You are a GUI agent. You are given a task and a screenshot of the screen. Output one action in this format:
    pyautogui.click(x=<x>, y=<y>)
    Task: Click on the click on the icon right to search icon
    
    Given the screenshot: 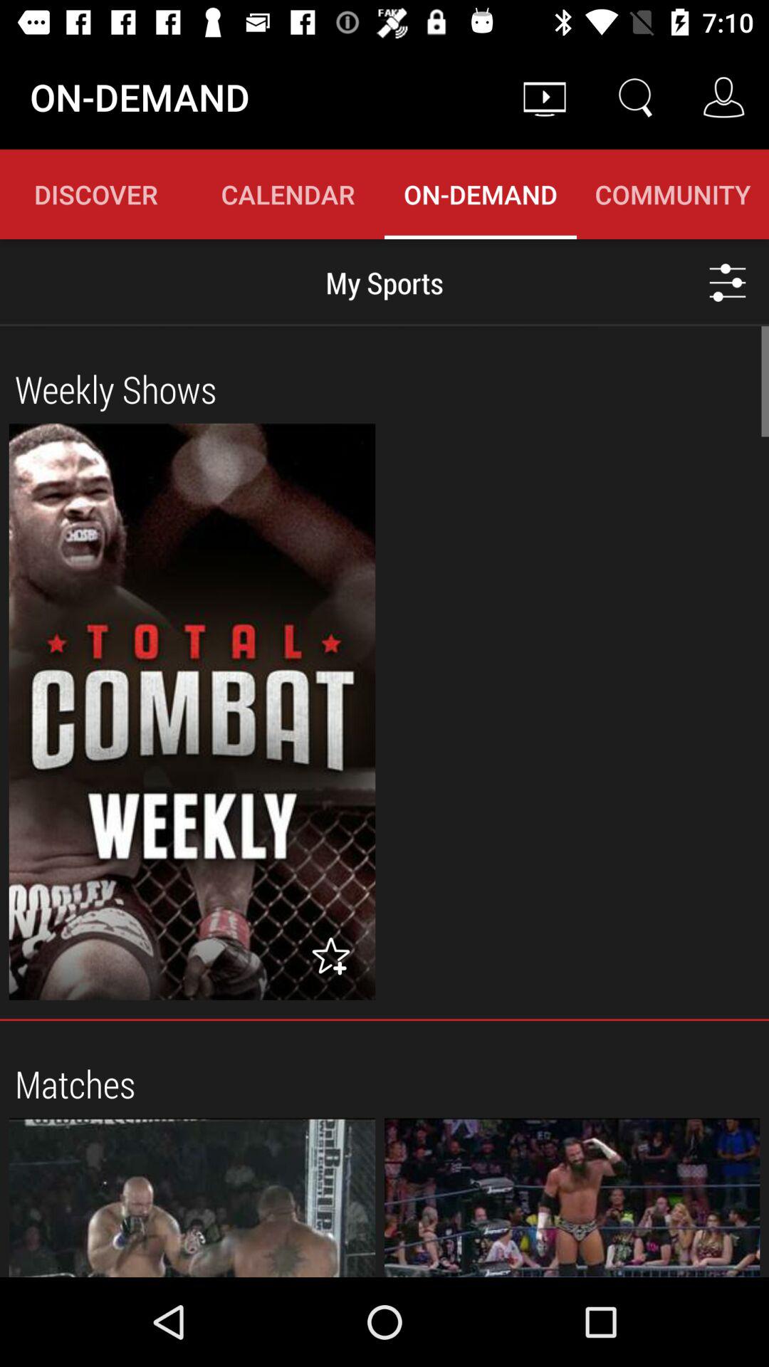 What is the action you would take?
    pyautogui.click(x=723, y=97)
    